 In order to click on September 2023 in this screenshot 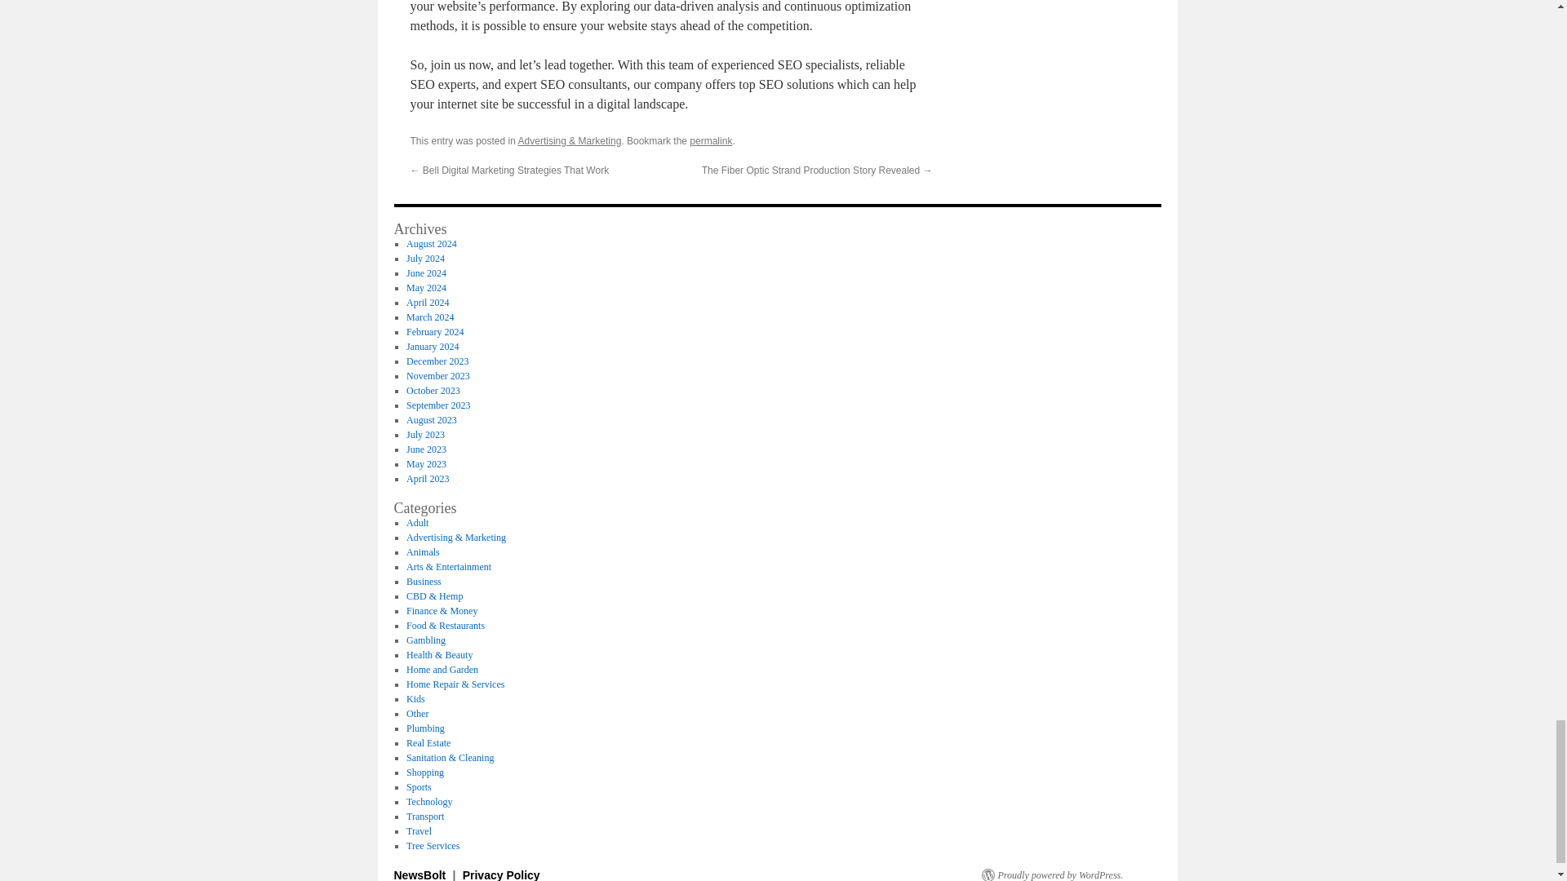, I will do `click(437, 405)`.